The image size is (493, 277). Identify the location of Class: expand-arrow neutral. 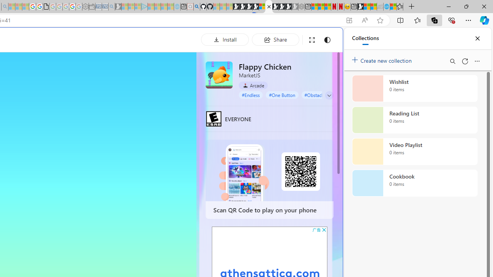
(329, 95).